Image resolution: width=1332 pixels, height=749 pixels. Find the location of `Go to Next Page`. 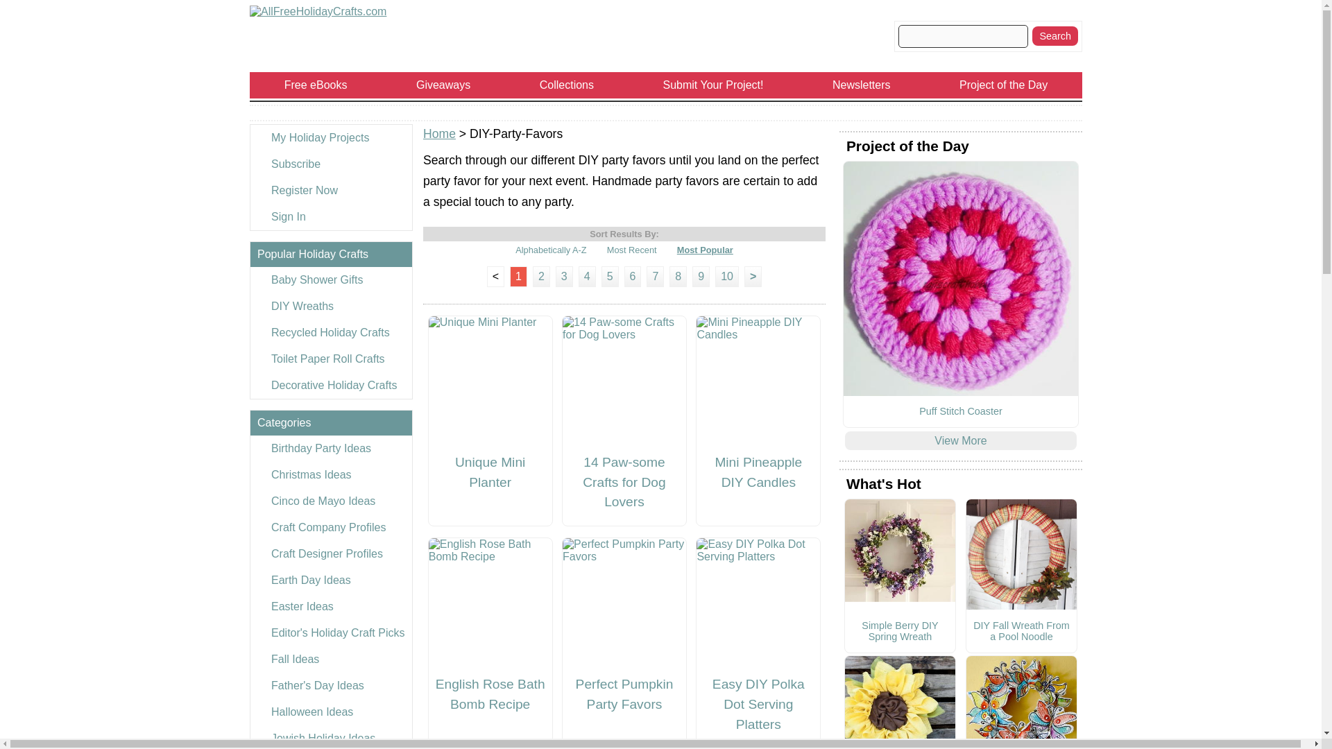

Go to Next Page is located at coordinates (753, 276).